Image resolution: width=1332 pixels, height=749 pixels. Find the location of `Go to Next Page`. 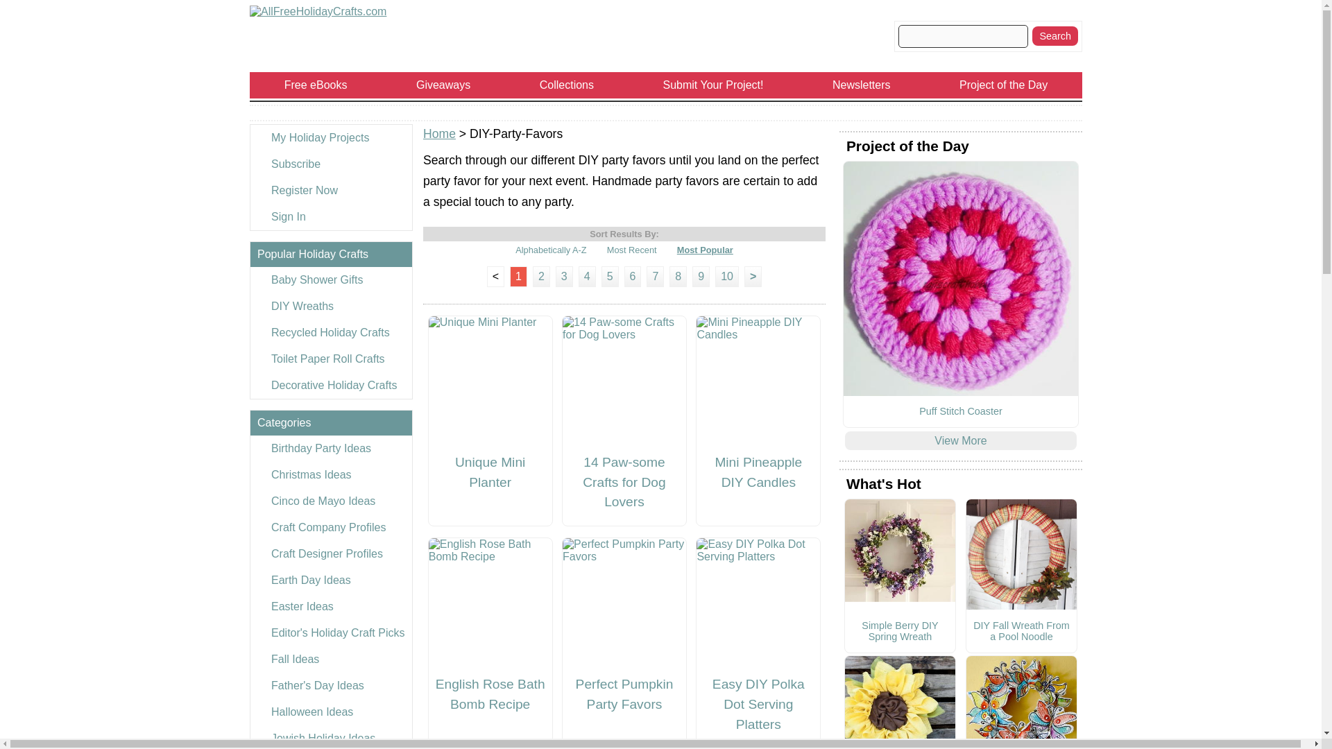

Go to Next Page is located at coordinates (753, 276).